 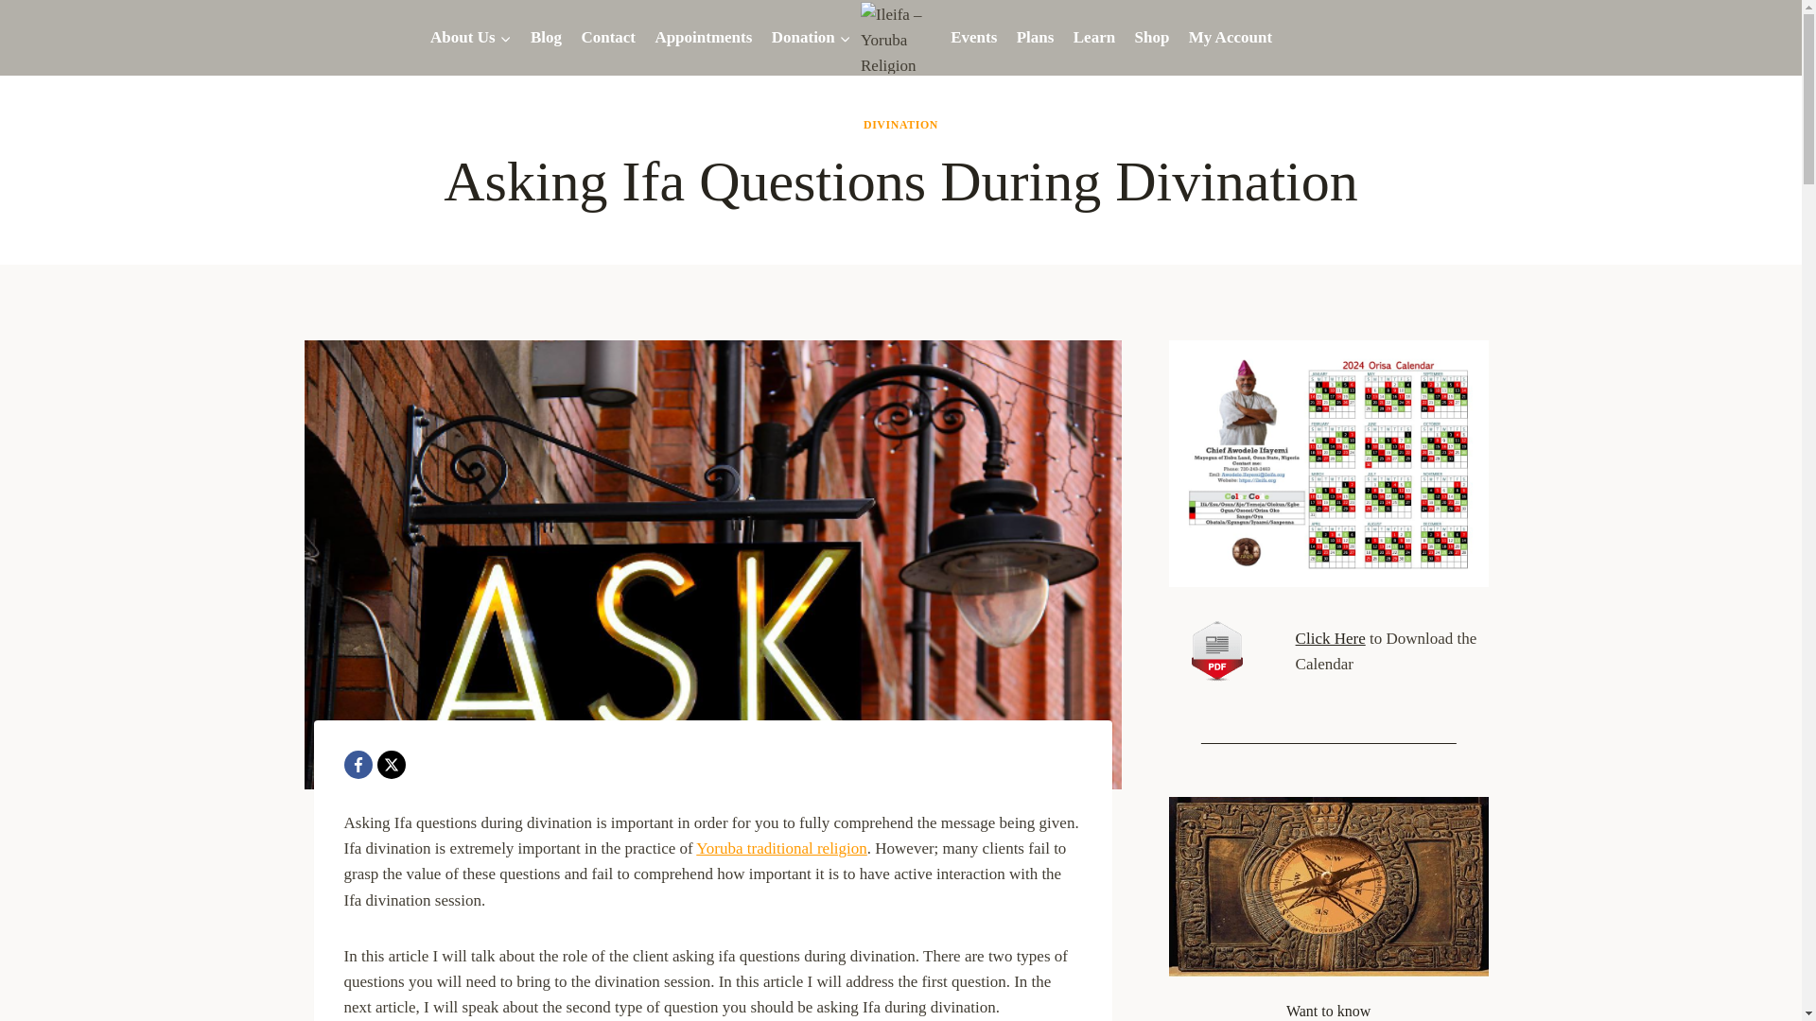 What do you see at coordinates (547, 38) in the screenshot?
I see `Blog` at bounding box center [547, 38].